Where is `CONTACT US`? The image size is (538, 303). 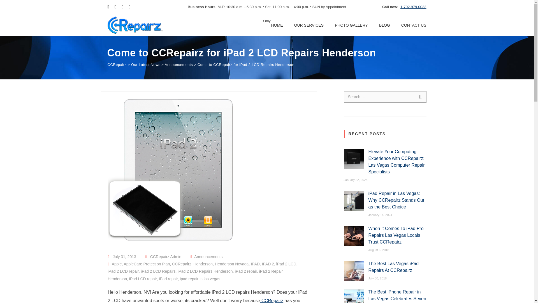 CONTACT US is located at coordinates (414, 25).